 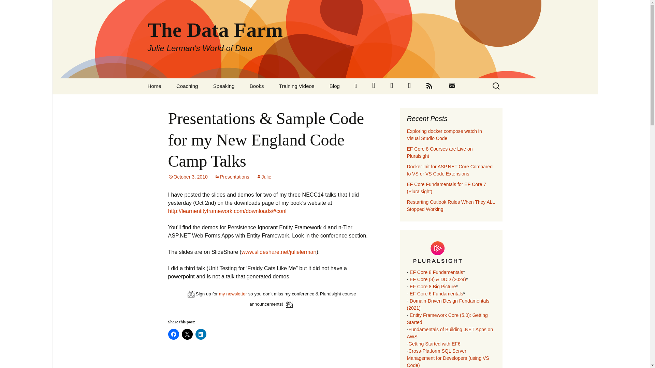 What do you see at coordinates (187, 334) in the screenshot?
I see `Click to share on X` at bounding box center [187, 334].